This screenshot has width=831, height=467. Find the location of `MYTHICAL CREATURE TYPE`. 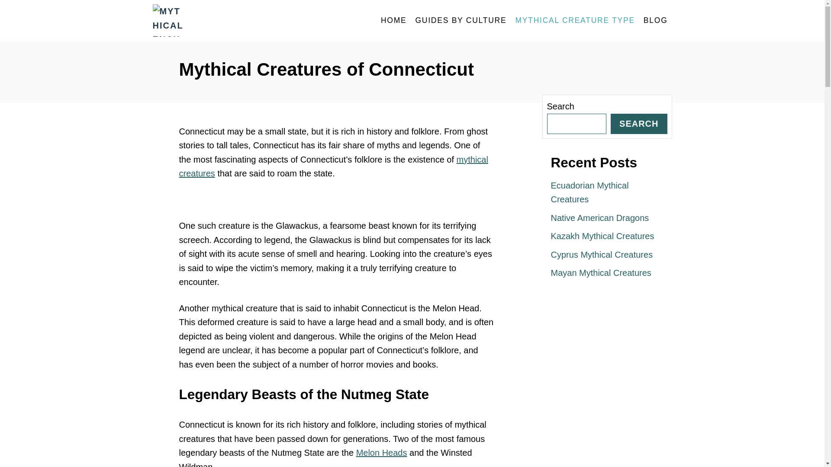

MYTHICAL CREATURE TYPE is located at coordinates (575, 21).